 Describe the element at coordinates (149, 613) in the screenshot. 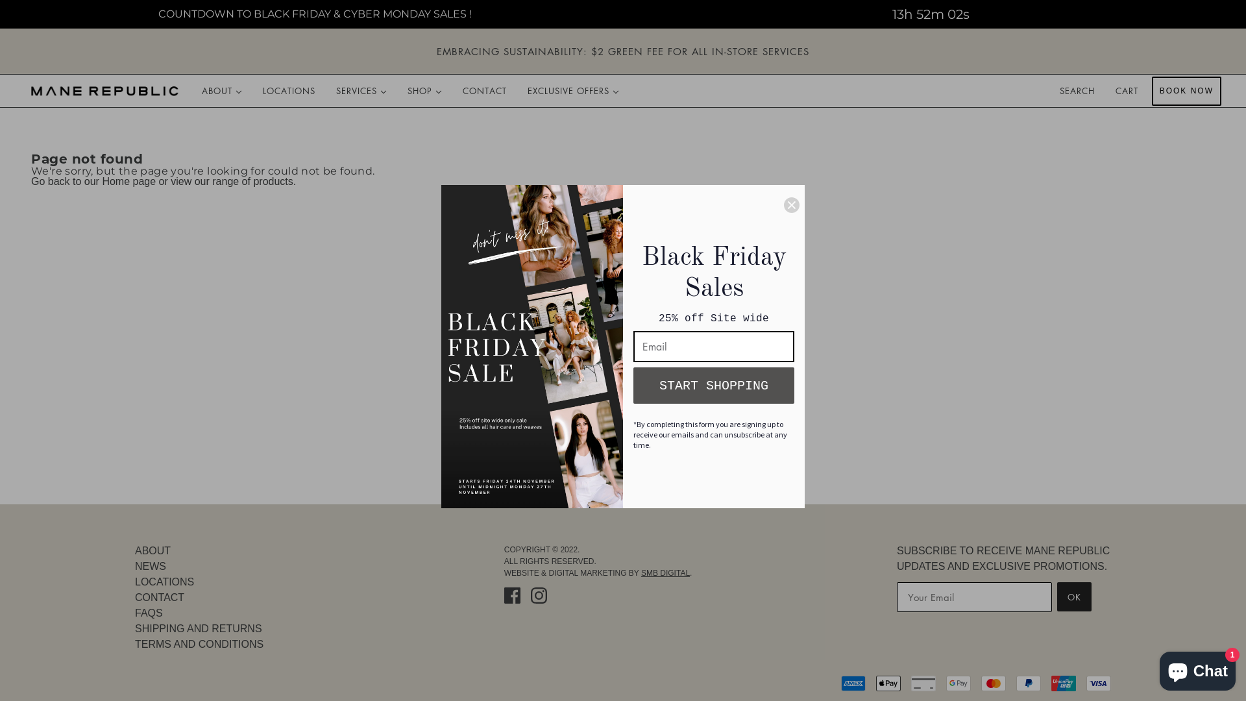

I see `FAQS` at that location.